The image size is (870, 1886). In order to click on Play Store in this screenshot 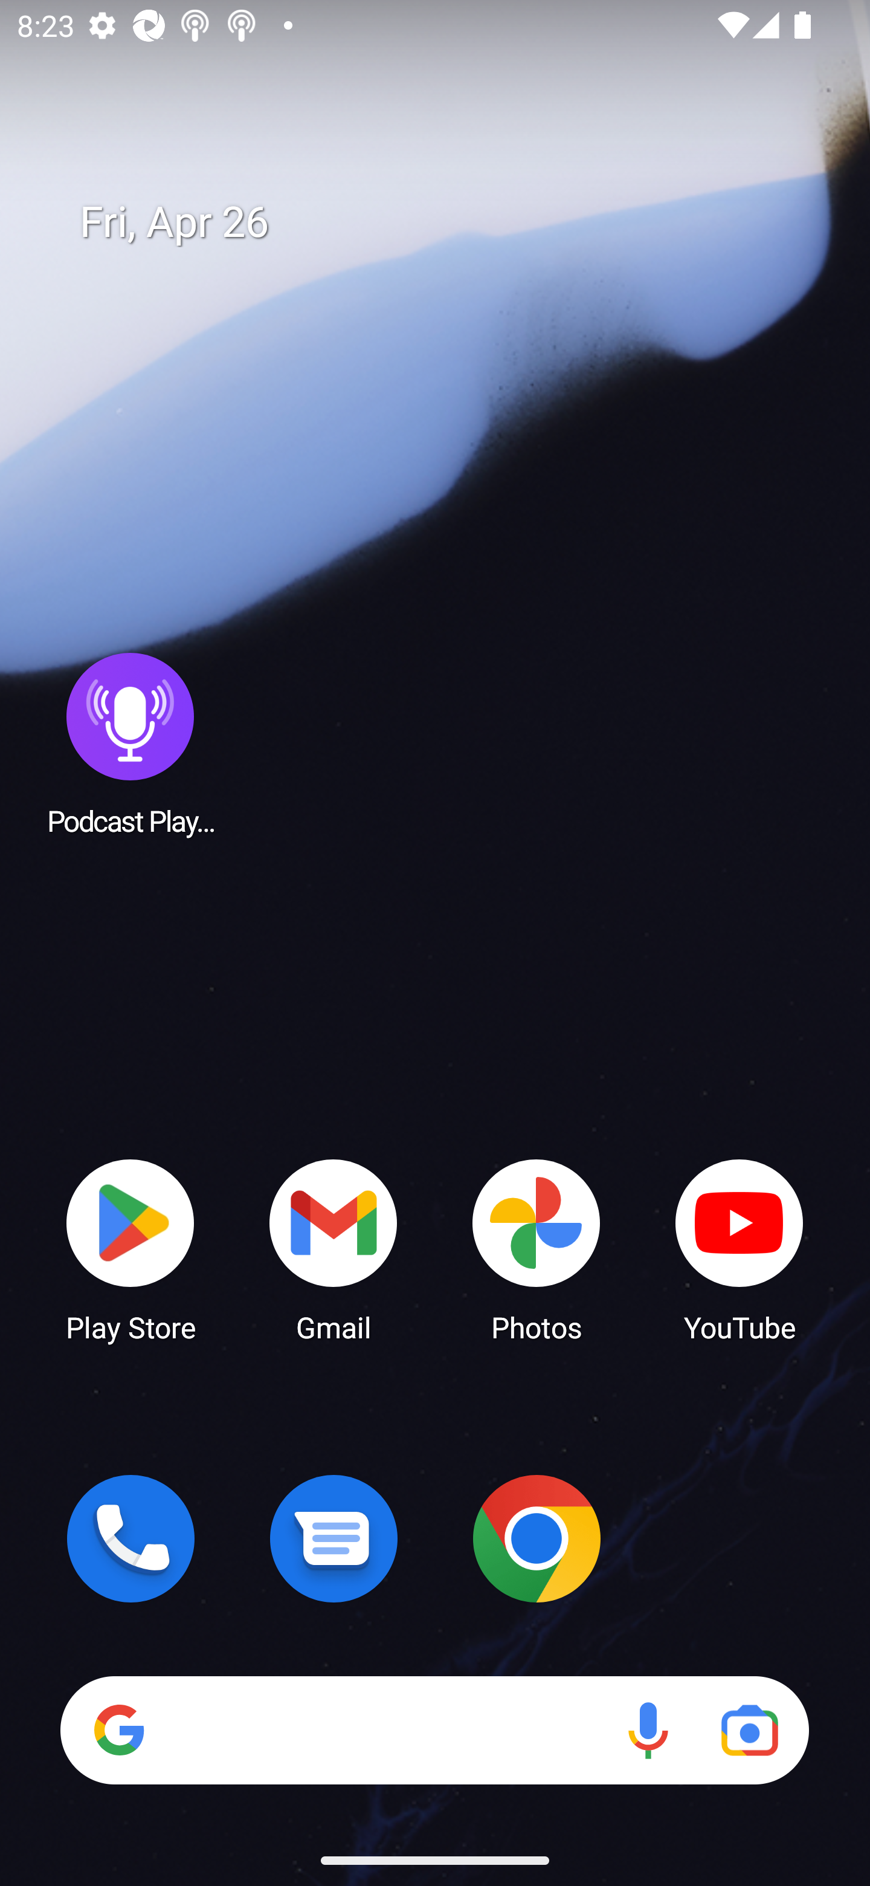, I will do `click(130, 1249)`.